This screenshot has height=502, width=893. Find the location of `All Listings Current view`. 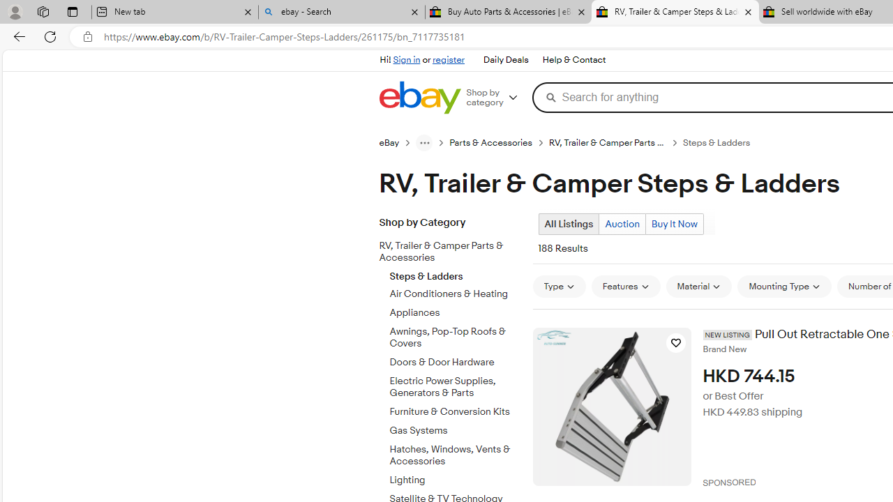

All Listings Current view is located at coordinates (568, 224).